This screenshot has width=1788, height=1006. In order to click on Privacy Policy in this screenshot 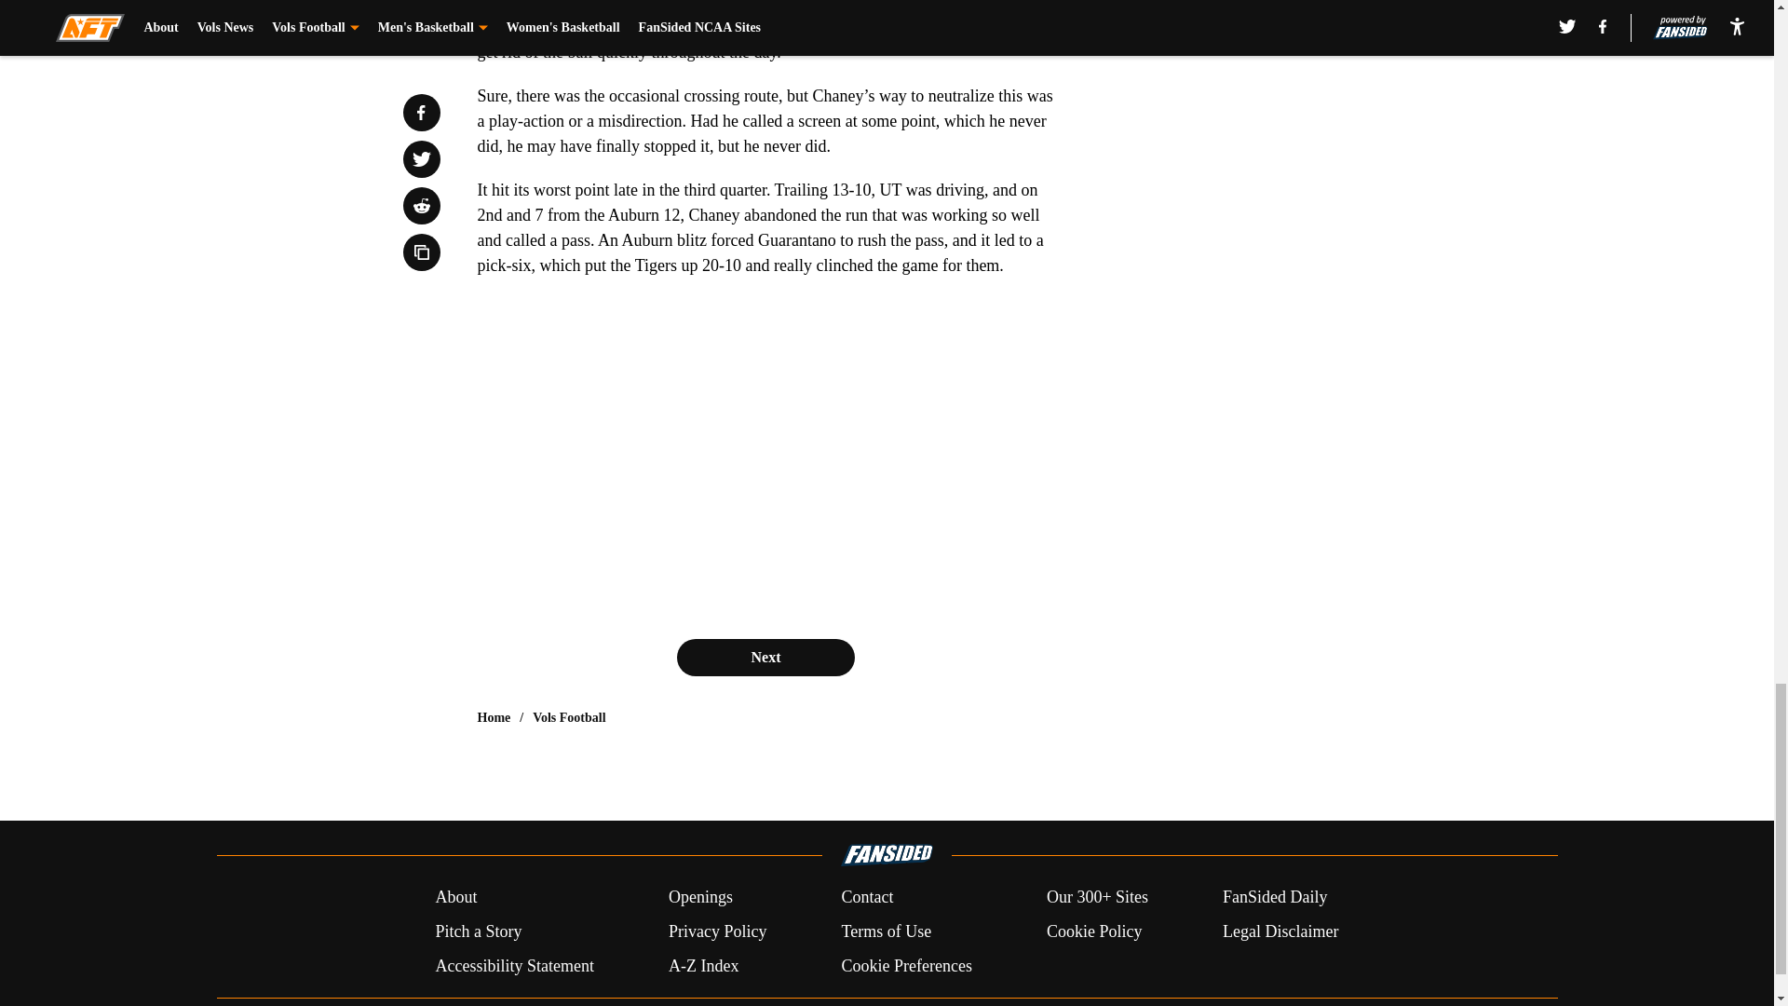, I will do `click(717, 931)`.